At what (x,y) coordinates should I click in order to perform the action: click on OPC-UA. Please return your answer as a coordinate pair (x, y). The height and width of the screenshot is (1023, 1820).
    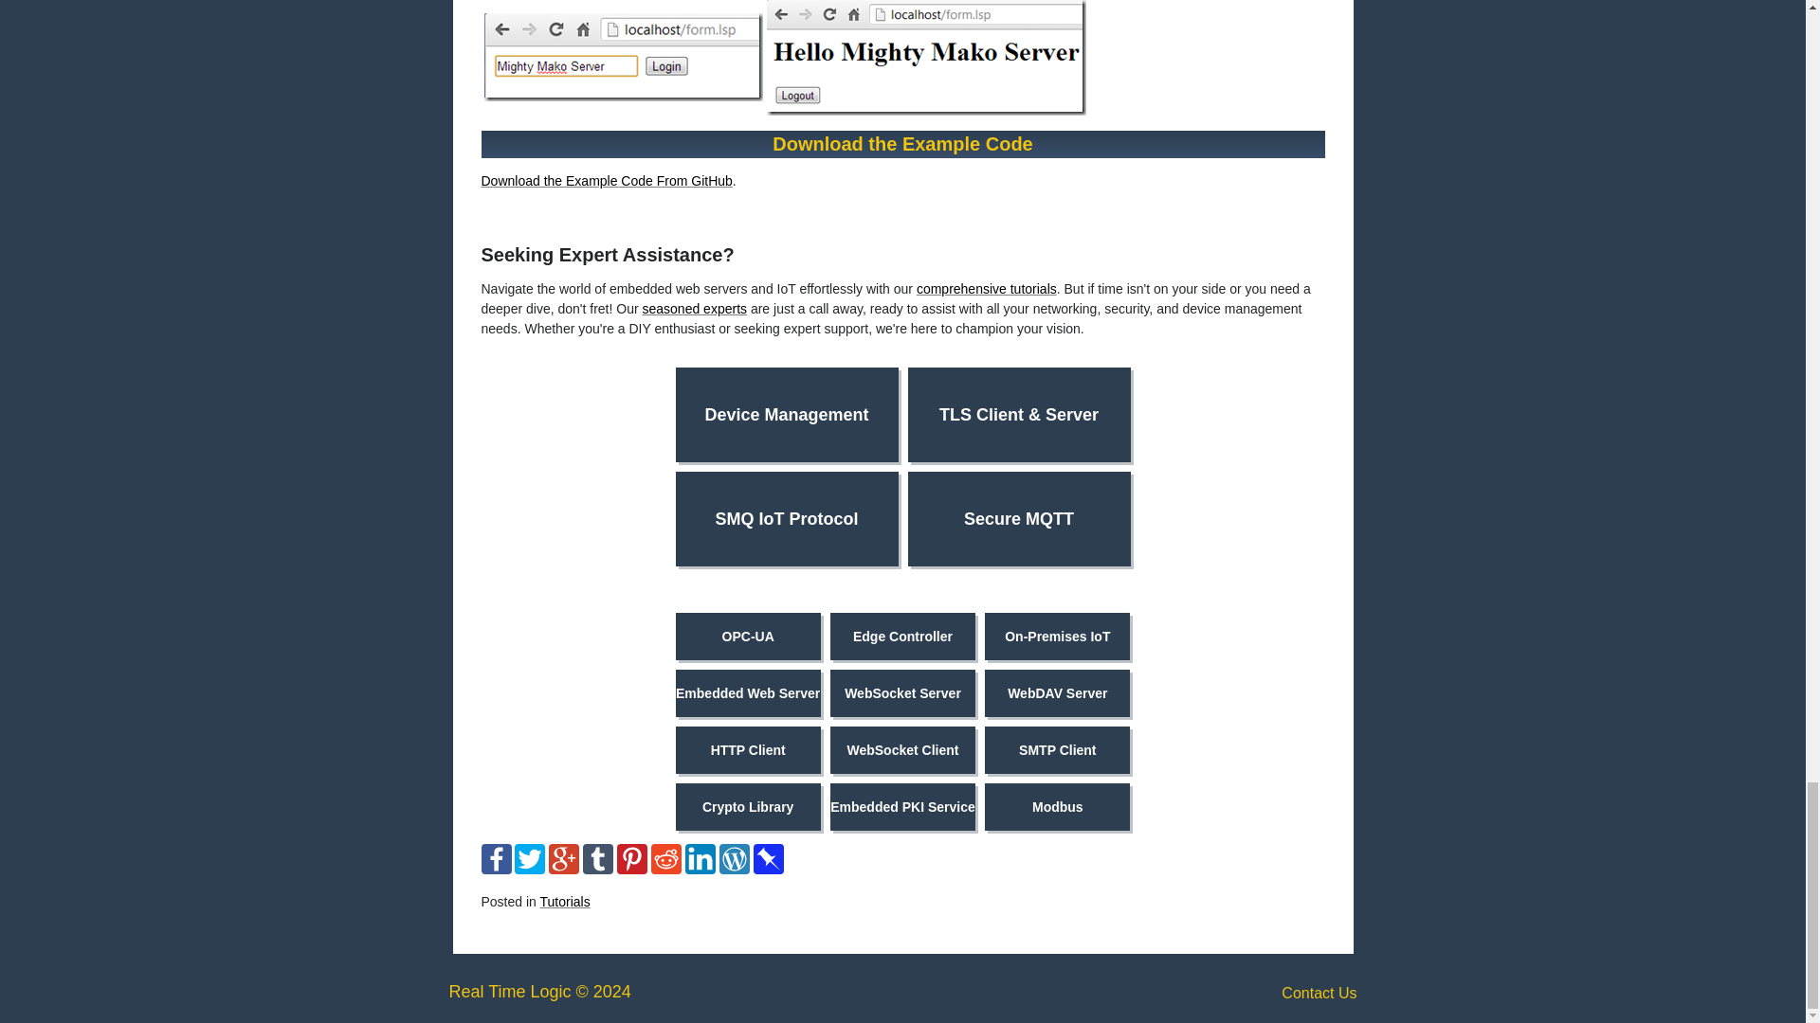
    Looking at the image, I should click on (747, 636).